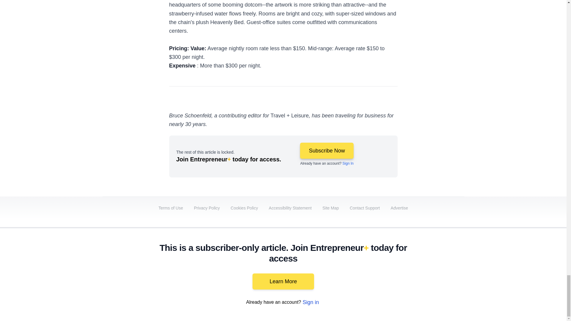 Image resolution: width=571 pixels, height=321 pixels. What do you see at coordinates (440, 271) in the screenshot?
I see `snapchat` at bounding box center [440, 271].